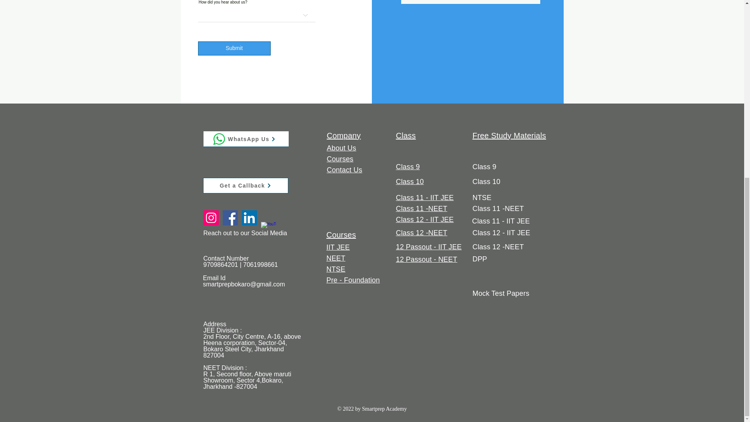 The image size is (750, 422). What do you see at coordinates (509, 135) in the screenshot?
I see `Free Study Materials` at bounding box center [509, 135].